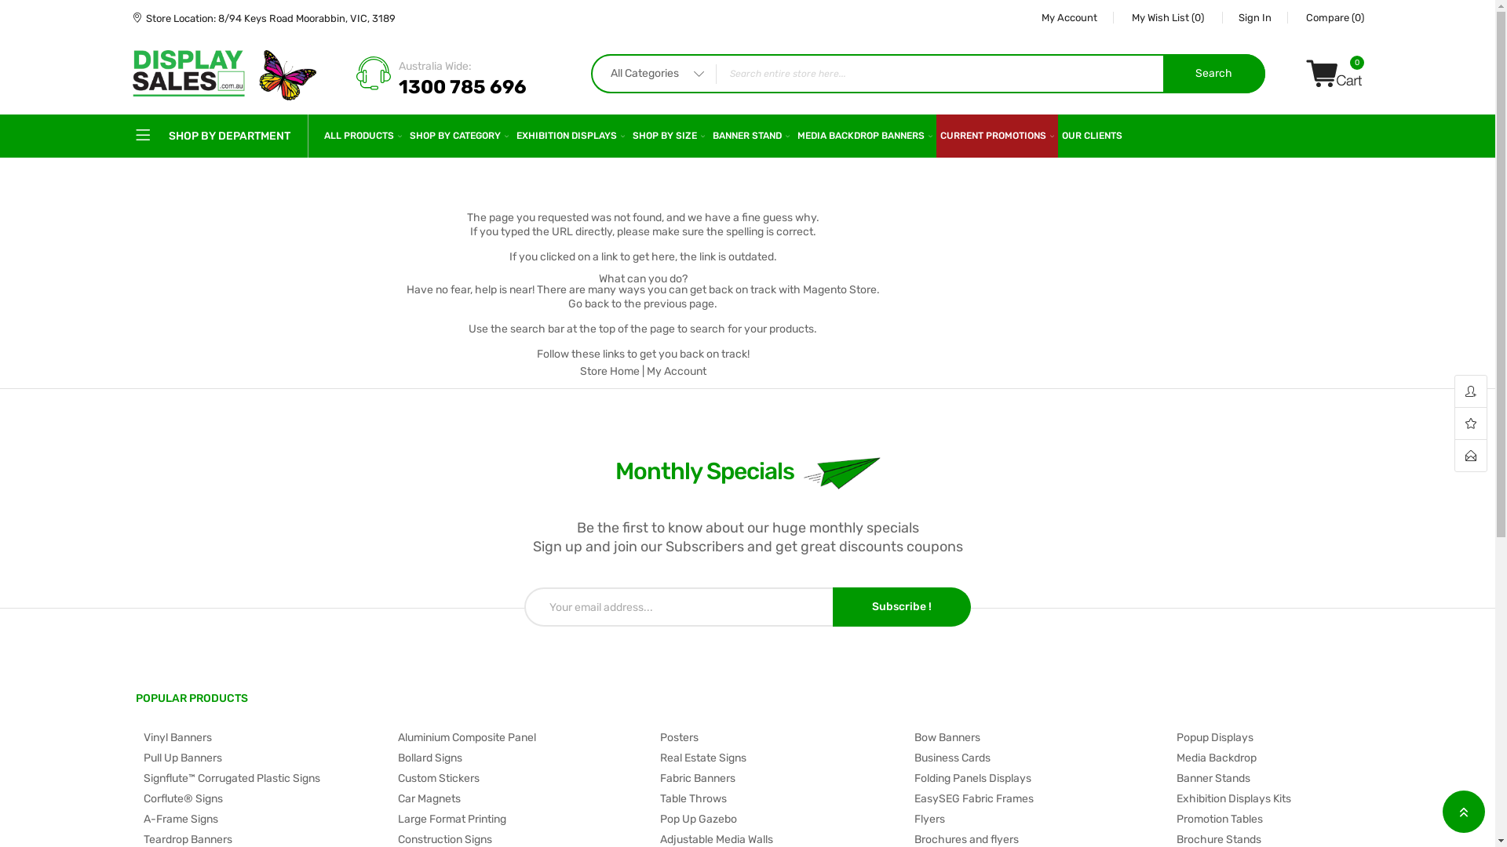 The width and height of the screenshot is (1507, 847). Describe the element at coordinates (258, 738) in the screenshot. I see `Vinyl Banners` at that location.